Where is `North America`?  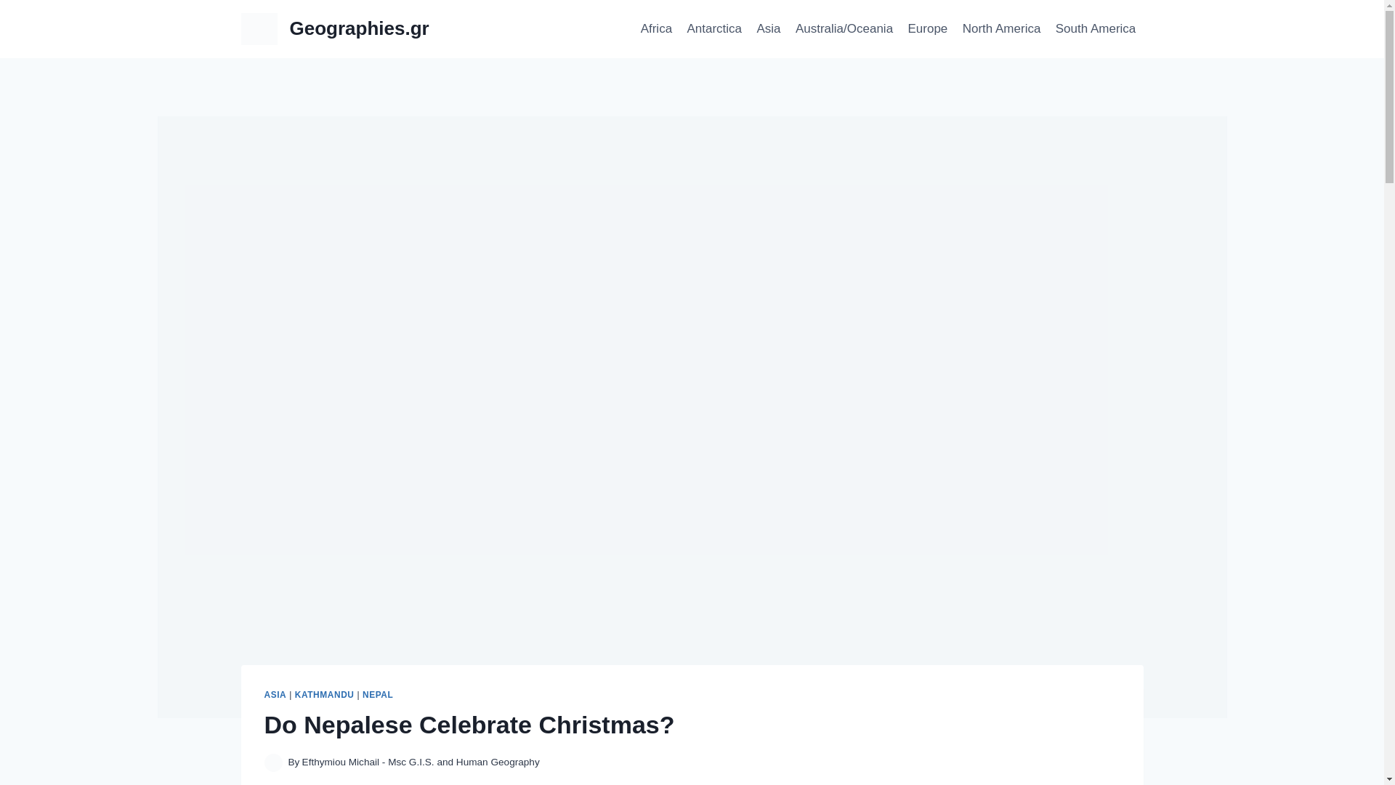
North America is located at coordinates (1000, 29).